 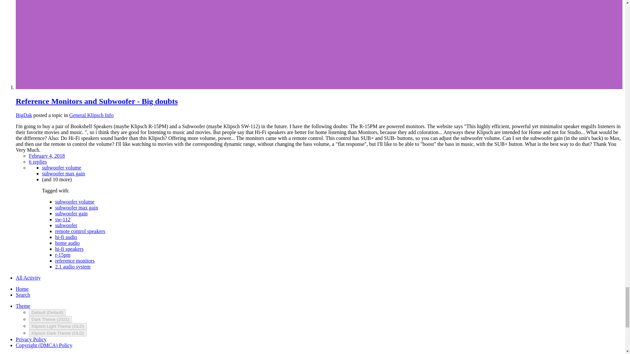 What do you see at coordinates (24, 115) in the screenshot?
I see `Go to BigDak's profile` at bounding box center [24, 115].